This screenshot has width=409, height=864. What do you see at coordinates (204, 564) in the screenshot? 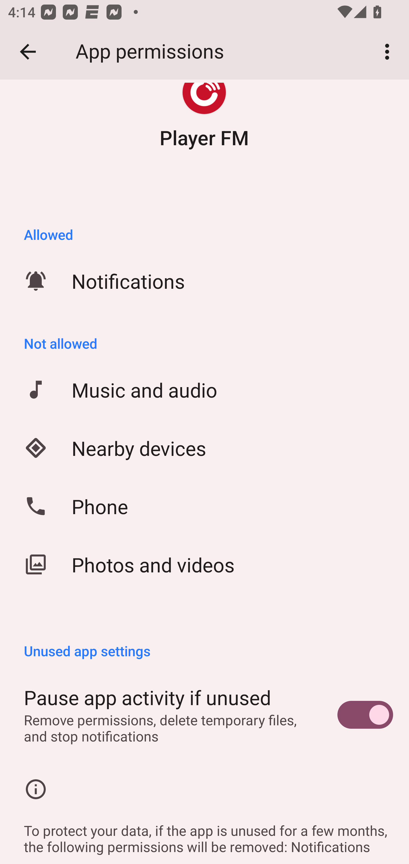
I see `Photos and videos` at bounding box center [204, 564].